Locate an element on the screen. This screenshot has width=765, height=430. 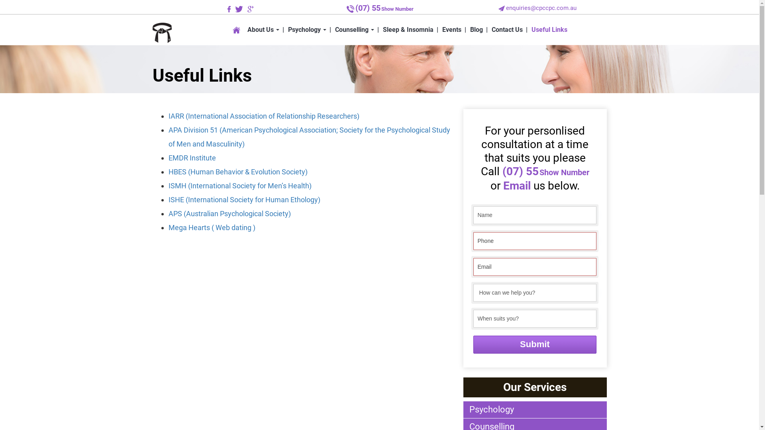
enquiries@cpccpc.com.au is located at coordinates (541, 8).